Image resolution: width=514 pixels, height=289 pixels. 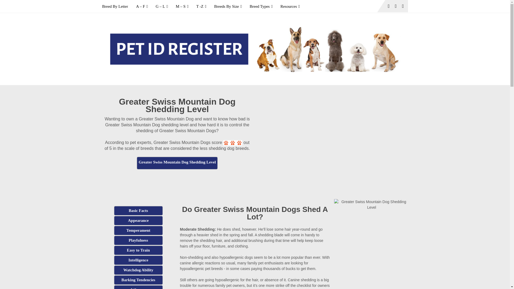 I want to click on Breeds By Size, so click(x=228, y=6).